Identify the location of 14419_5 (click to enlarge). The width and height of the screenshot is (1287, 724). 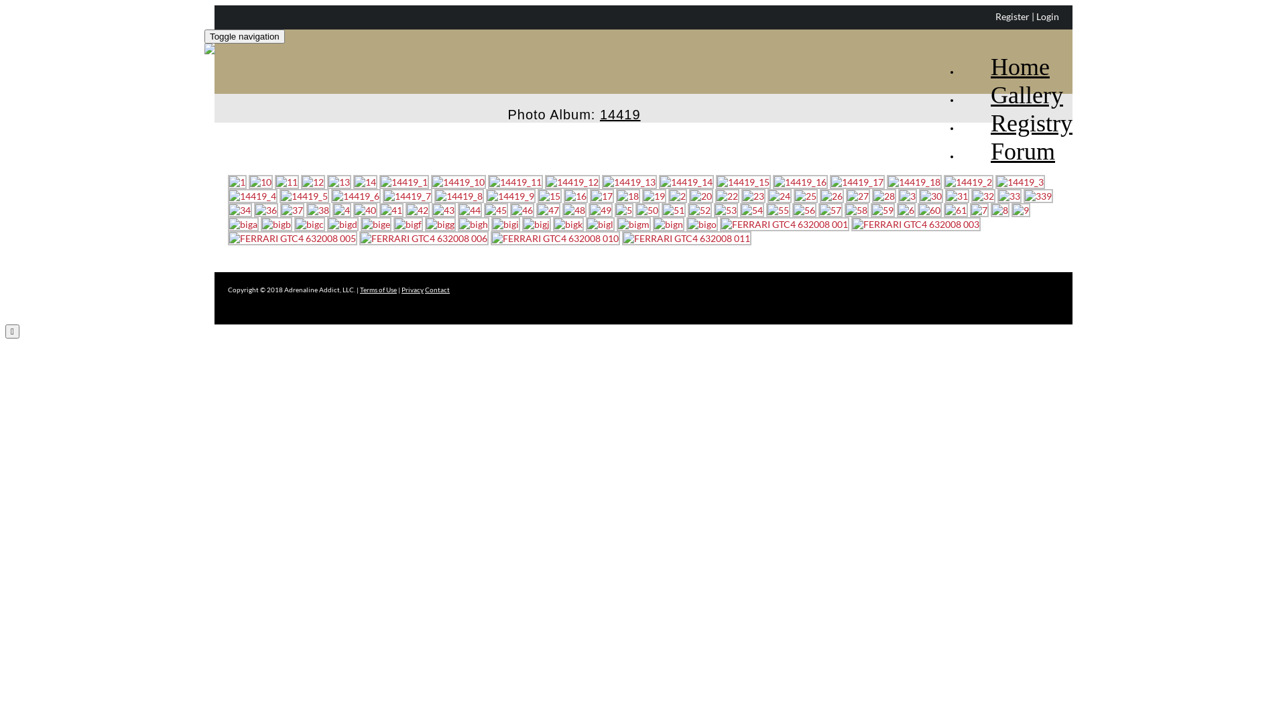
(304, 196).